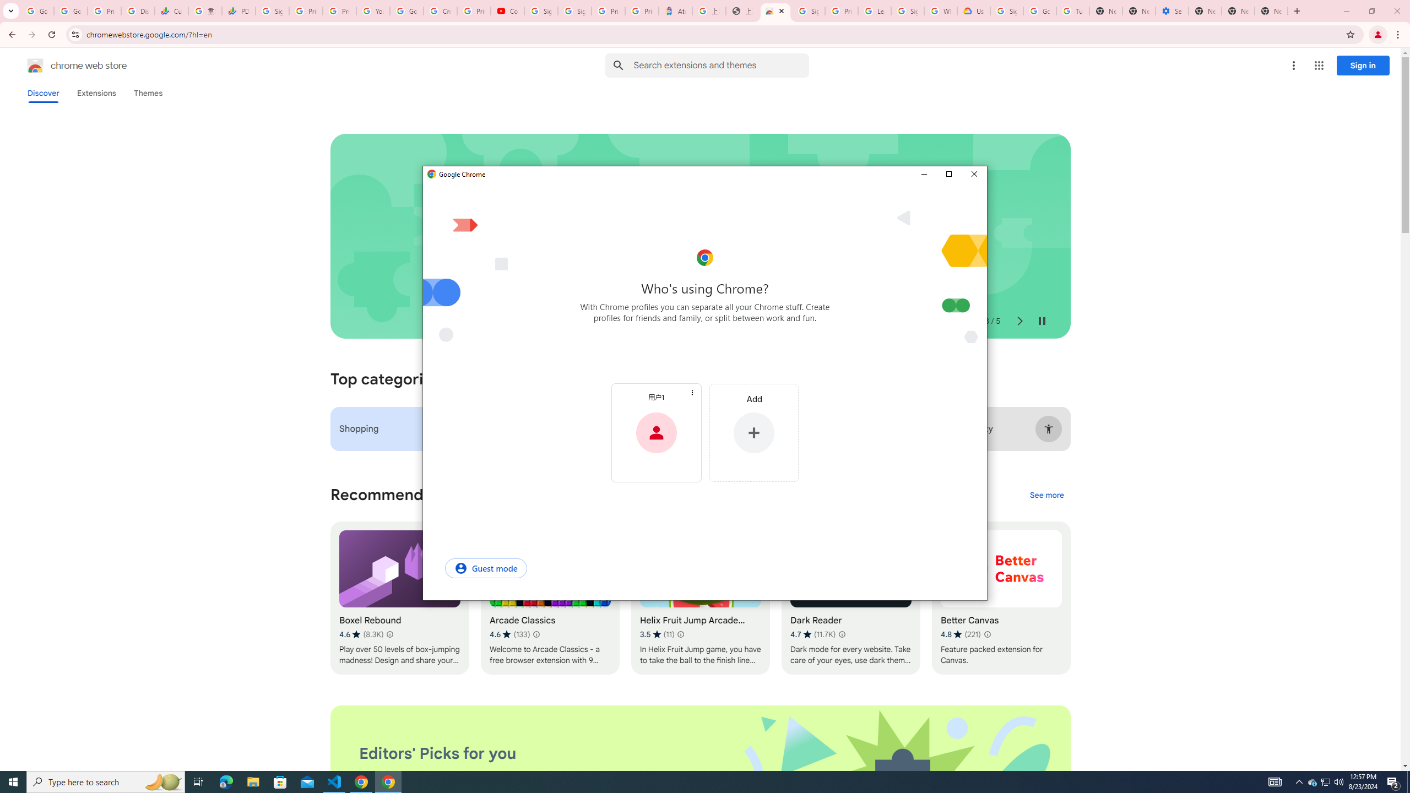 Image resolution: width=1410 pixels, height=793 pixels. What do you see at coordinates (163, 782) in the screenshot?
I see `Search highlights icon opens search home window` at bounding box center [163, 782].